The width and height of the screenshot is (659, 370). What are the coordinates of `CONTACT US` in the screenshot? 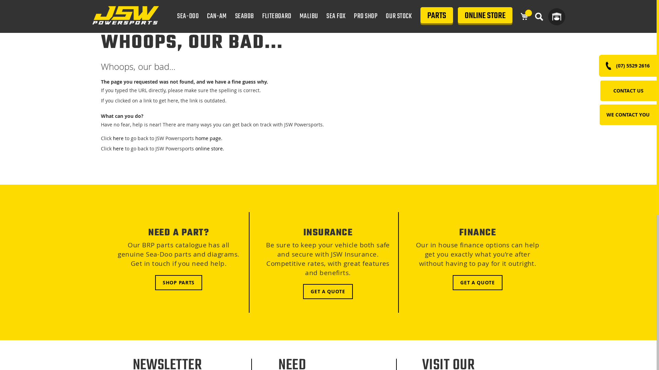 It's located at (628, 90).